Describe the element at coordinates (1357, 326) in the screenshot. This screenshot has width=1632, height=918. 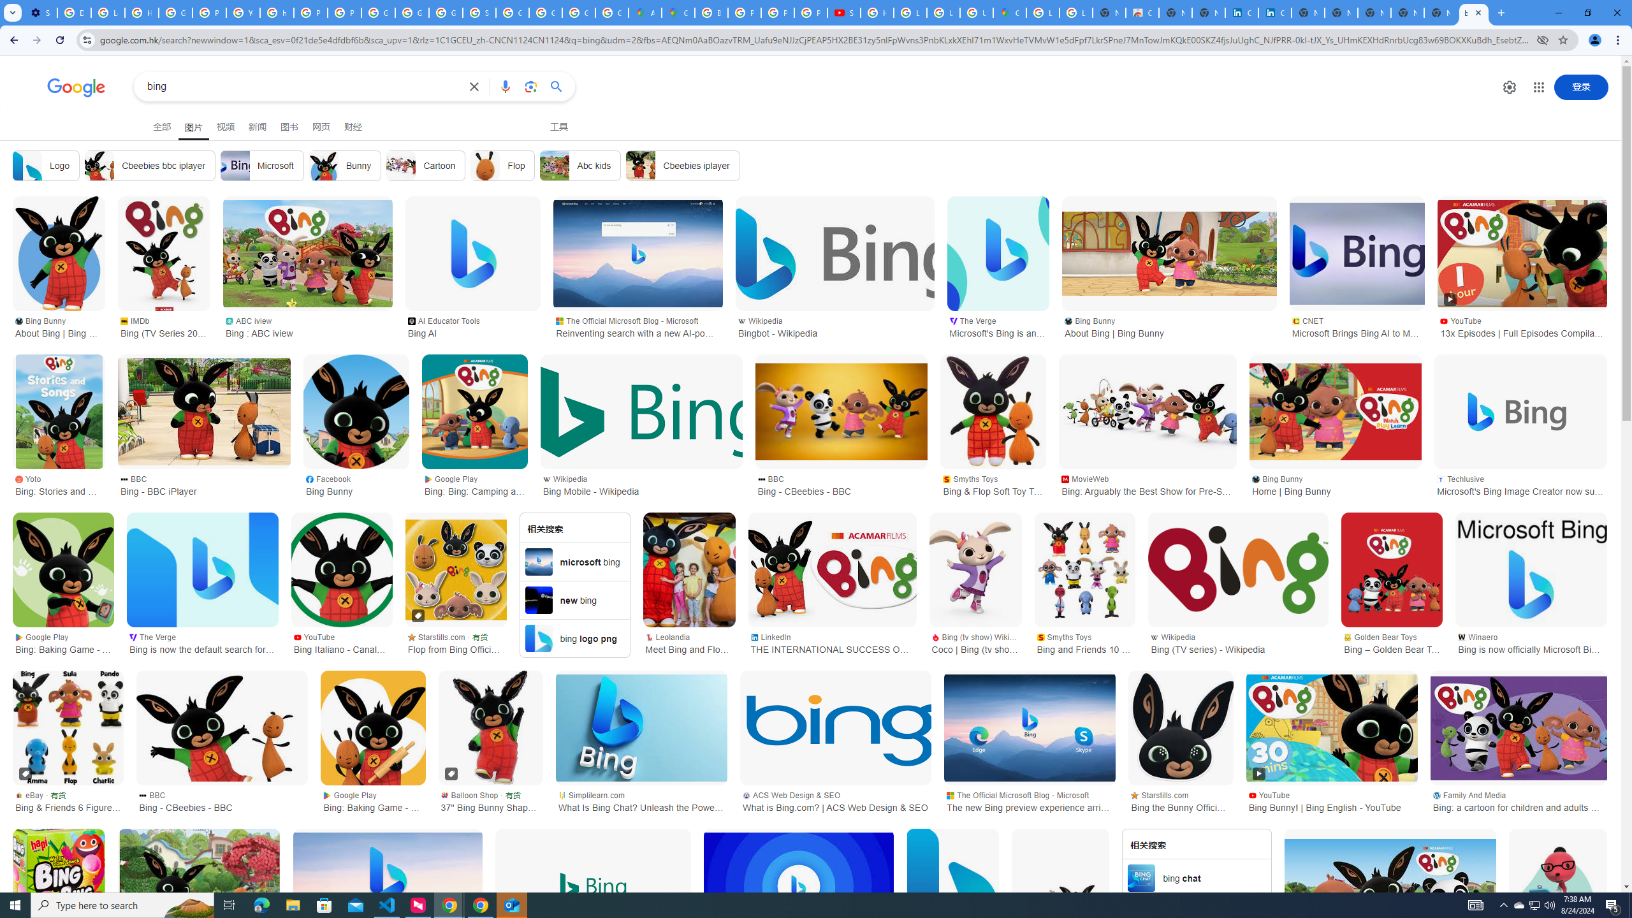
I see `CNET Microsoft Brings Bing AI to More Browsers - CNET` at that location.